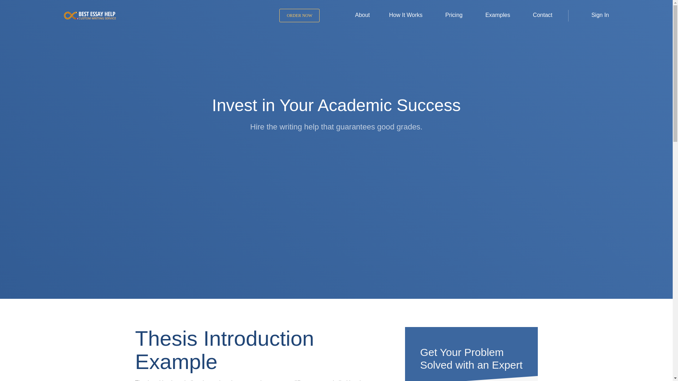  I want to click on ORDER NOW, so click(299, 15).